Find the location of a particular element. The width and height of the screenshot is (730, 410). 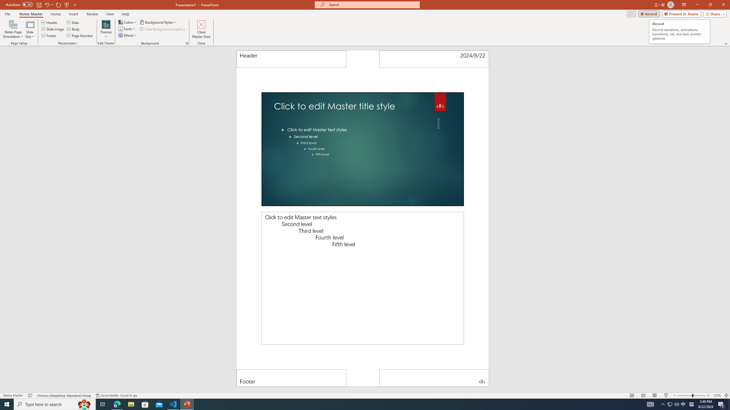

Close Master View is located at coordinates (201, 29).